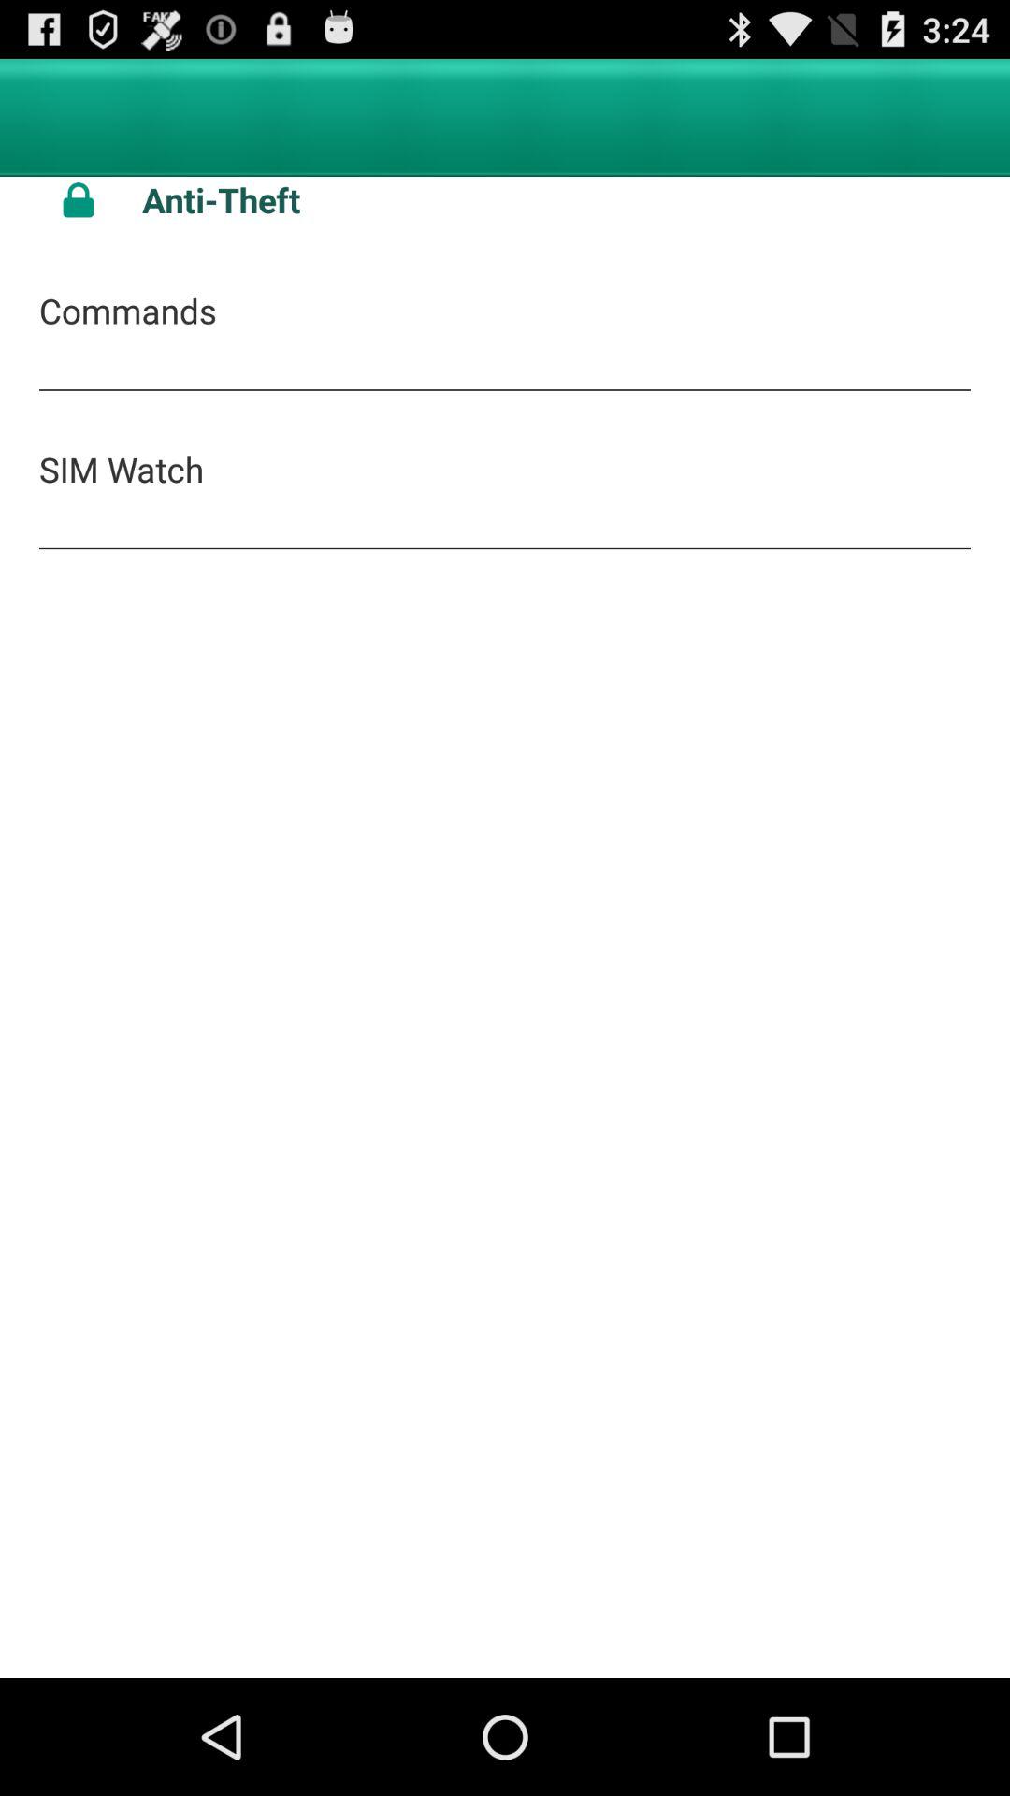  I want to click on choose item above the sim watch item, so click(127, 311).